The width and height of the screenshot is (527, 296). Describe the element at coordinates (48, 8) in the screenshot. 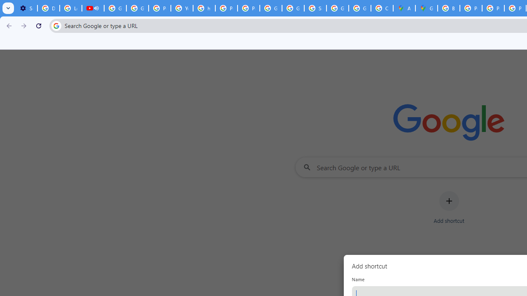

I see `Delete photos & videos - Computer - Google Photos Help` at that location.